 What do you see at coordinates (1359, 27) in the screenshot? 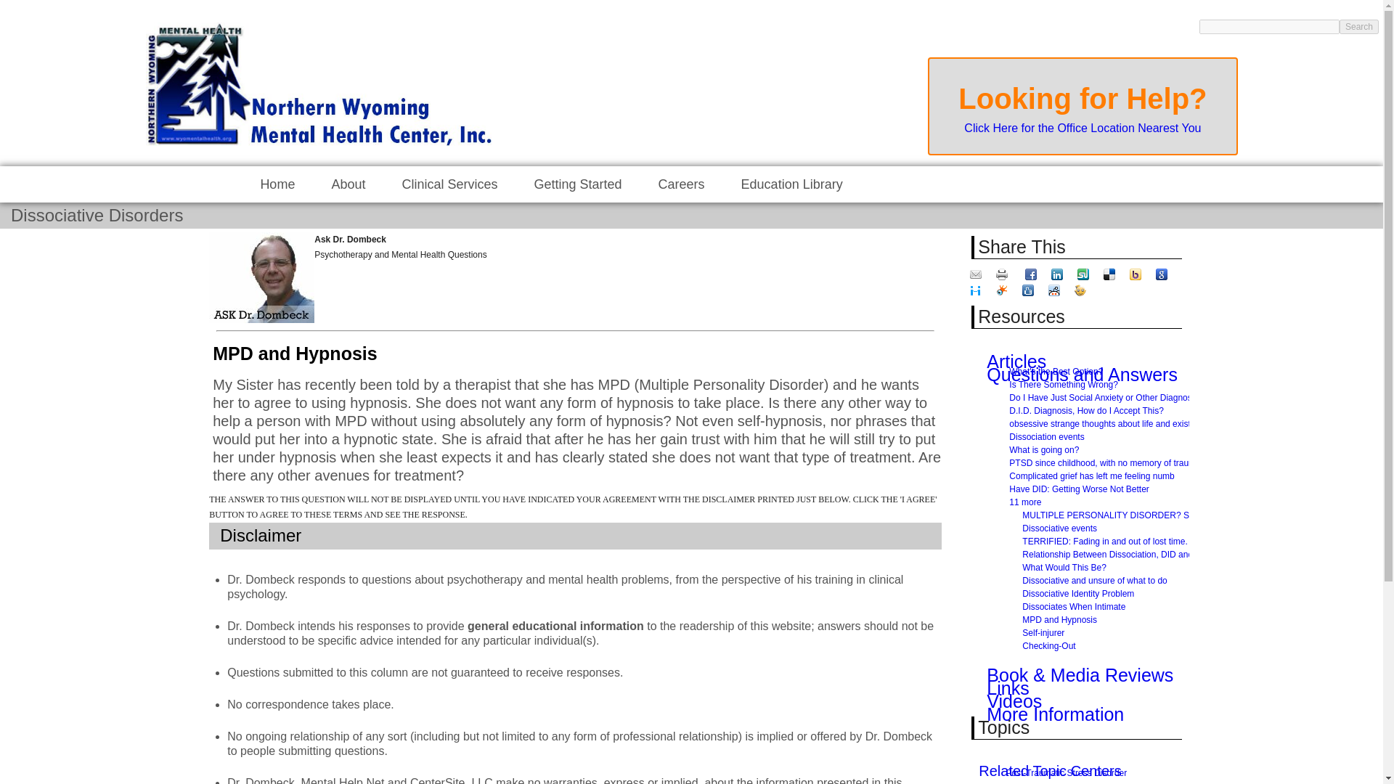
I see `Search` at bounding box center [1359, 27].